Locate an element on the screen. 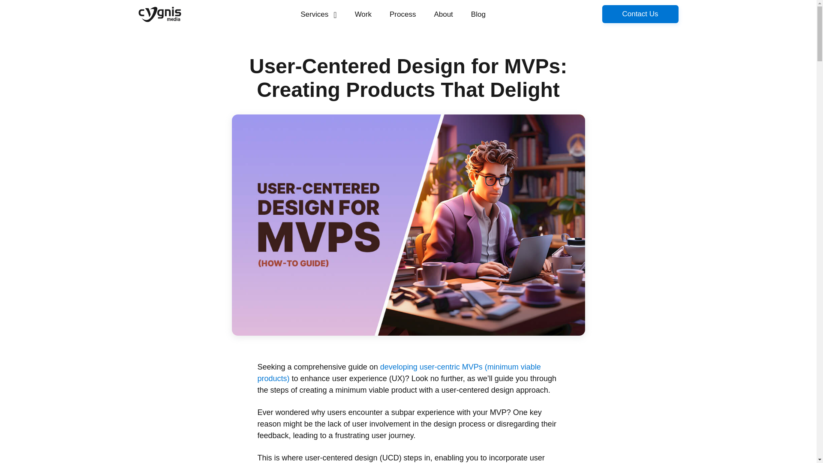 This screenshot has width=823, height=463. Services is located at coordinates (319, 14).